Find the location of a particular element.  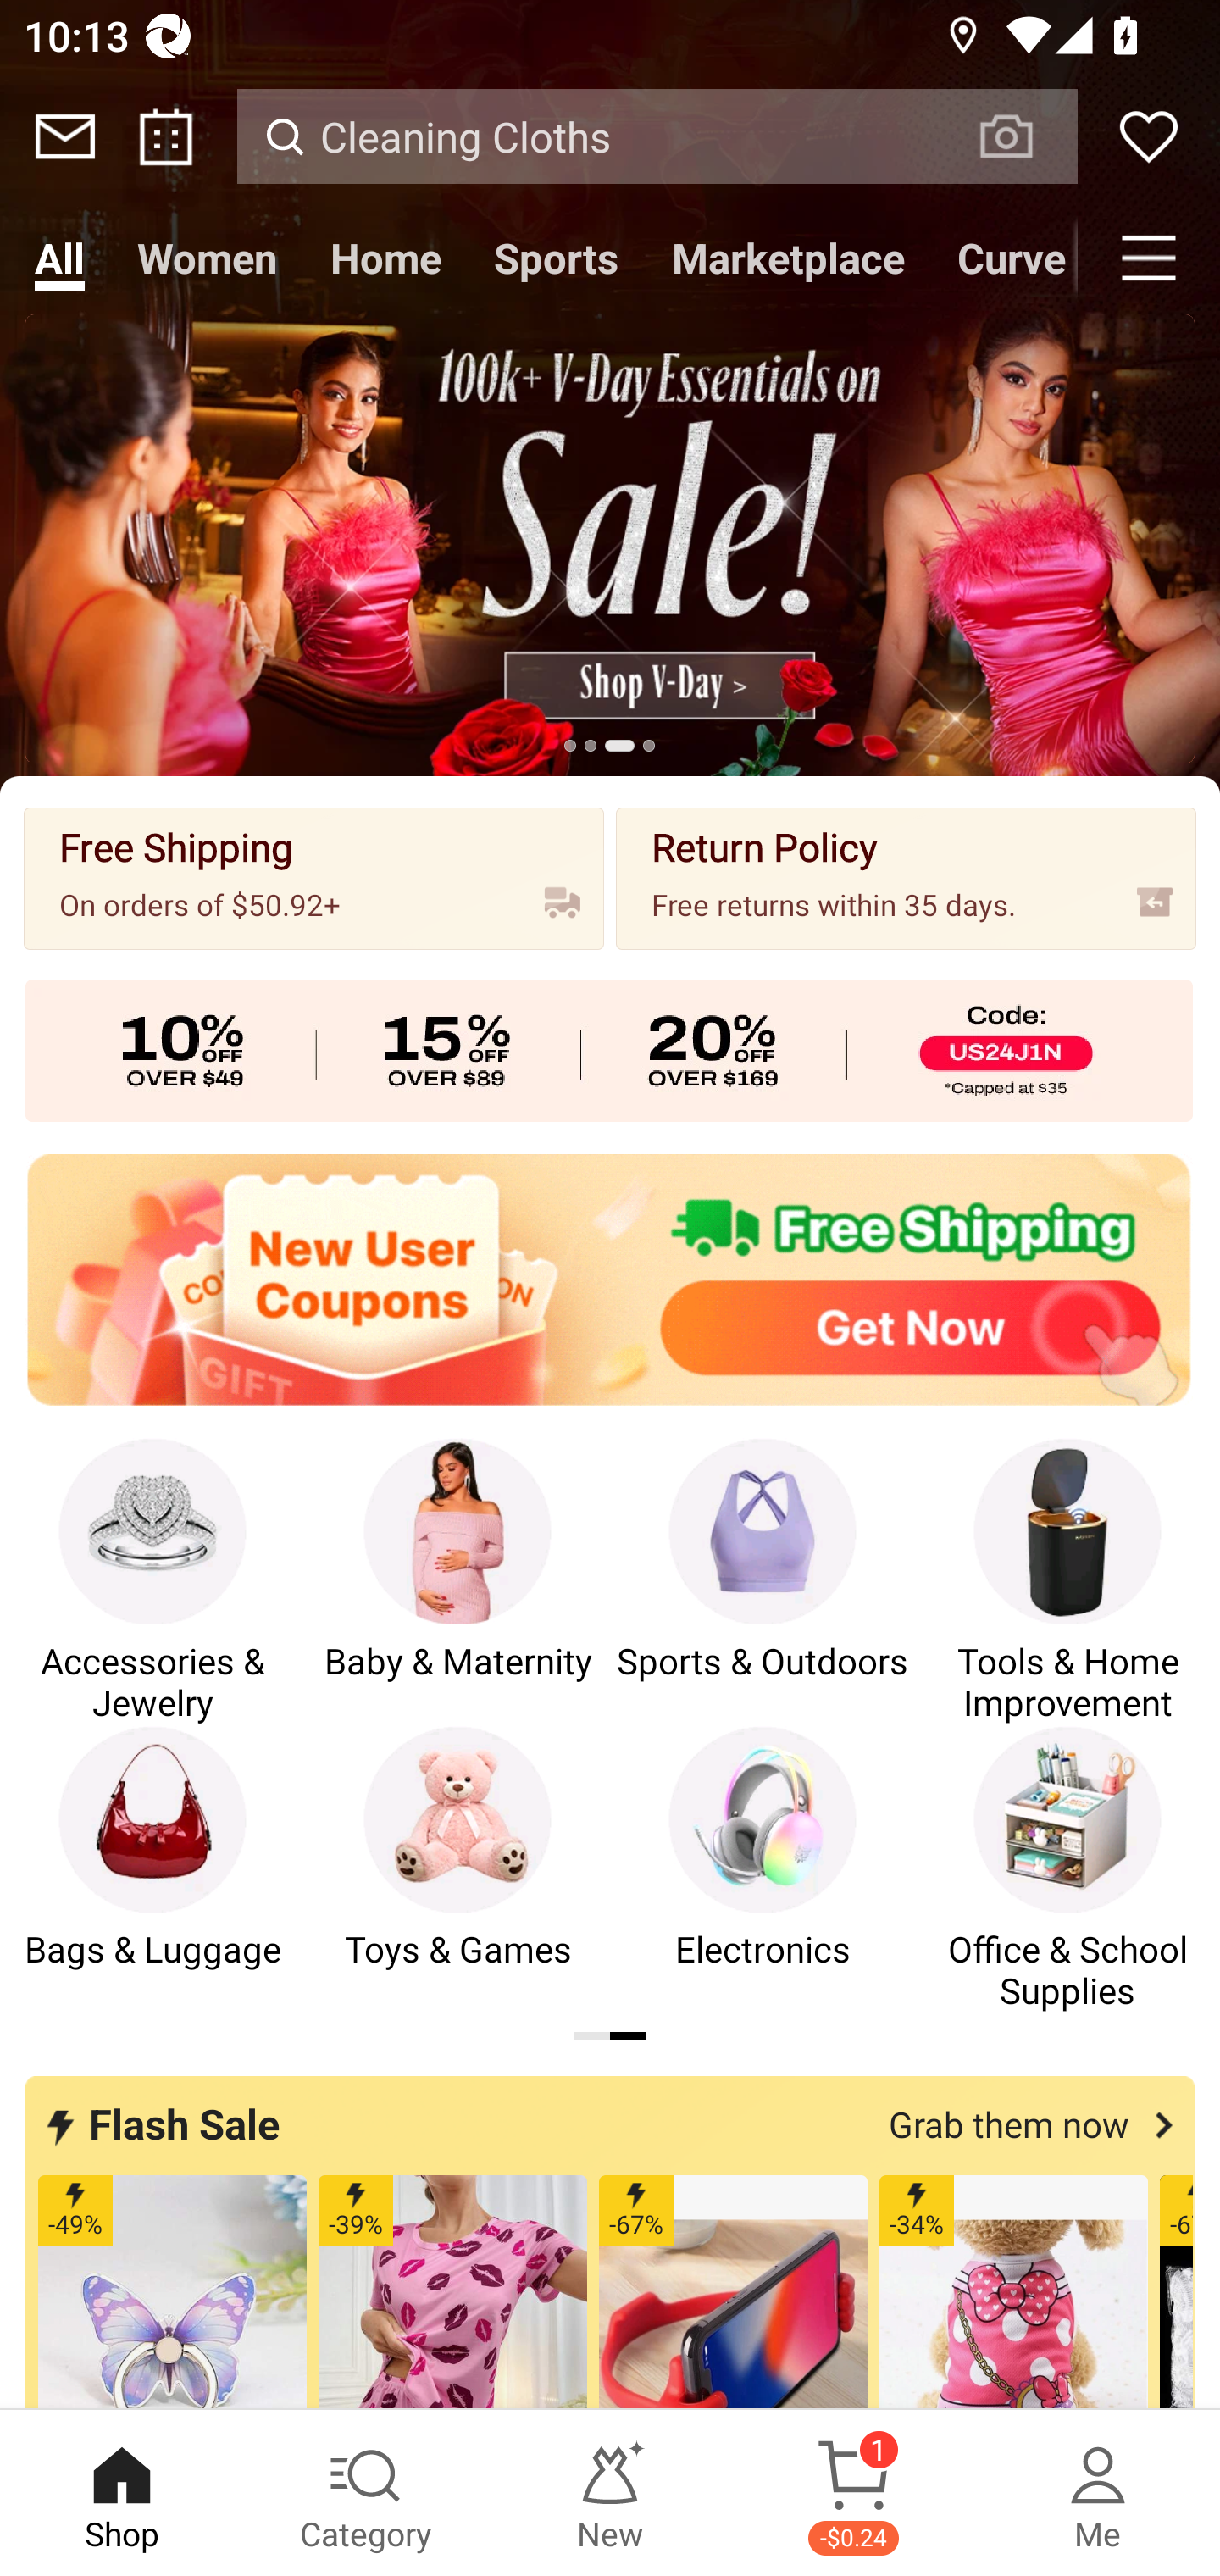

All is located at coordinates (59, 258).